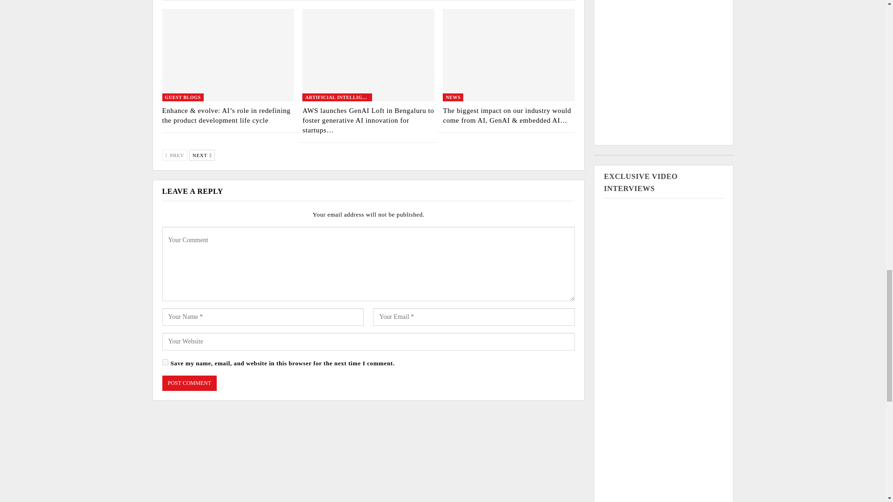 The width and height of the screenshot is (893, 502). Describe the element at coordinates (165, 363) in the screenshot. I see `yes` at that location.